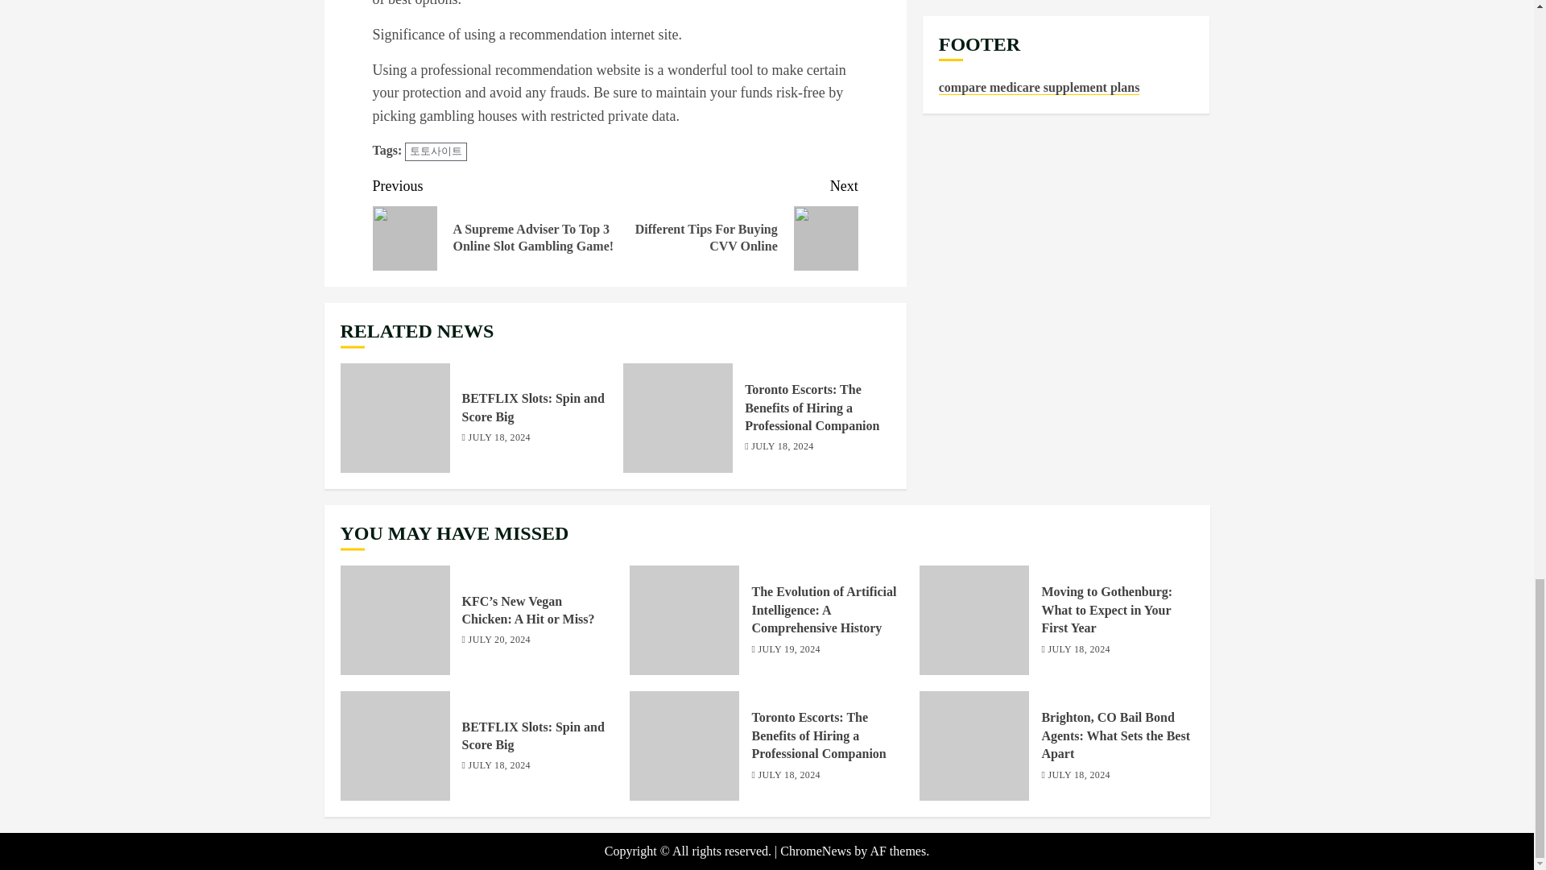 The width and height of the screenshot is (1546, 870). Describe the element at coordinates (974, 745) in the screenshot. I see `Brighton, CO Bail Bond Agents: What Sets the Best Apart` at that location.